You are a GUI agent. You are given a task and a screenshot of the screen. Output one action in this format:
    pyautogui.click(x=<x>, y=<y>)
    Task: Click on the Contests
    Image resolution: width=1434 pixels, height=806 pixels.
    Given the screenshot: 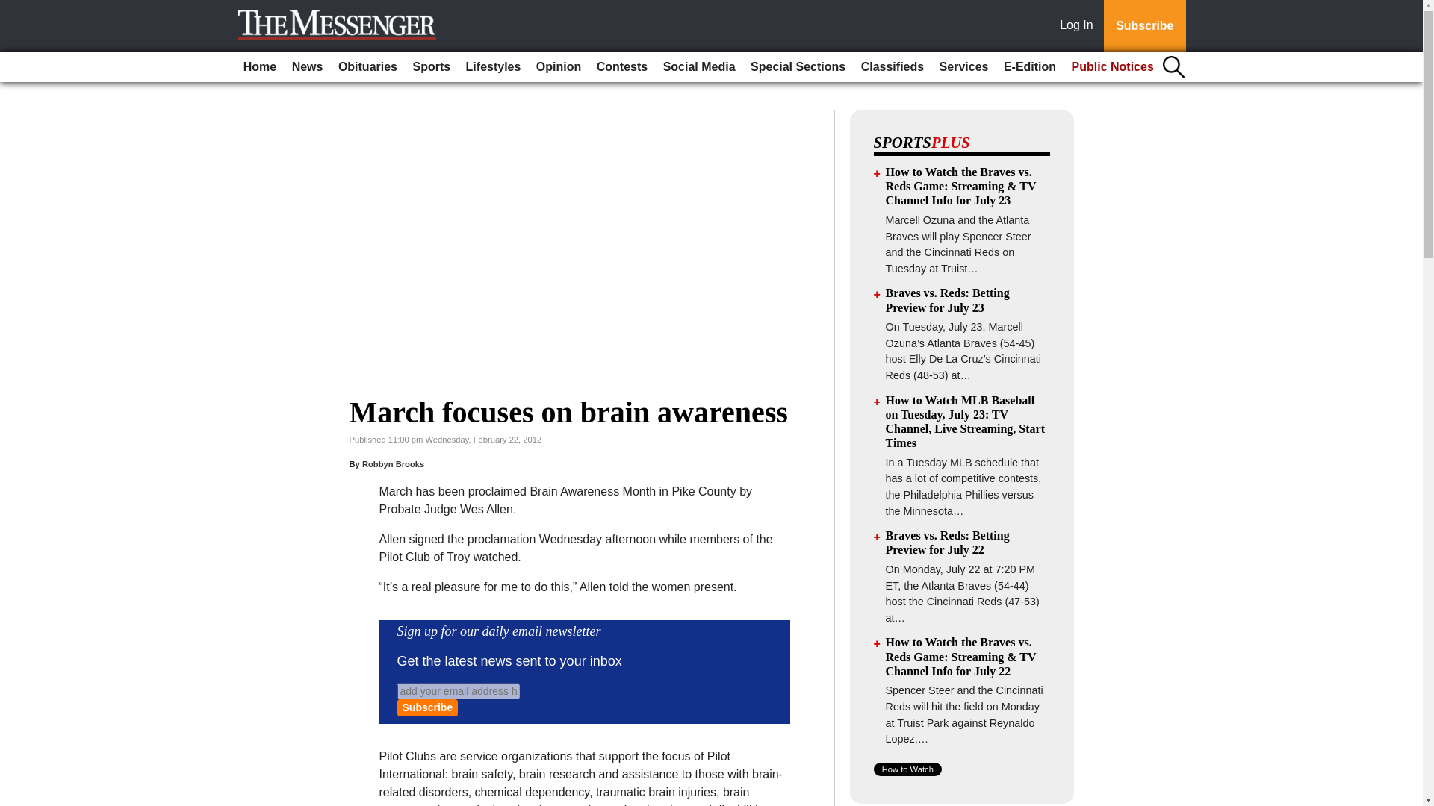 What is the action you would take?
    pyautogui.click(x=622, y=67)
    